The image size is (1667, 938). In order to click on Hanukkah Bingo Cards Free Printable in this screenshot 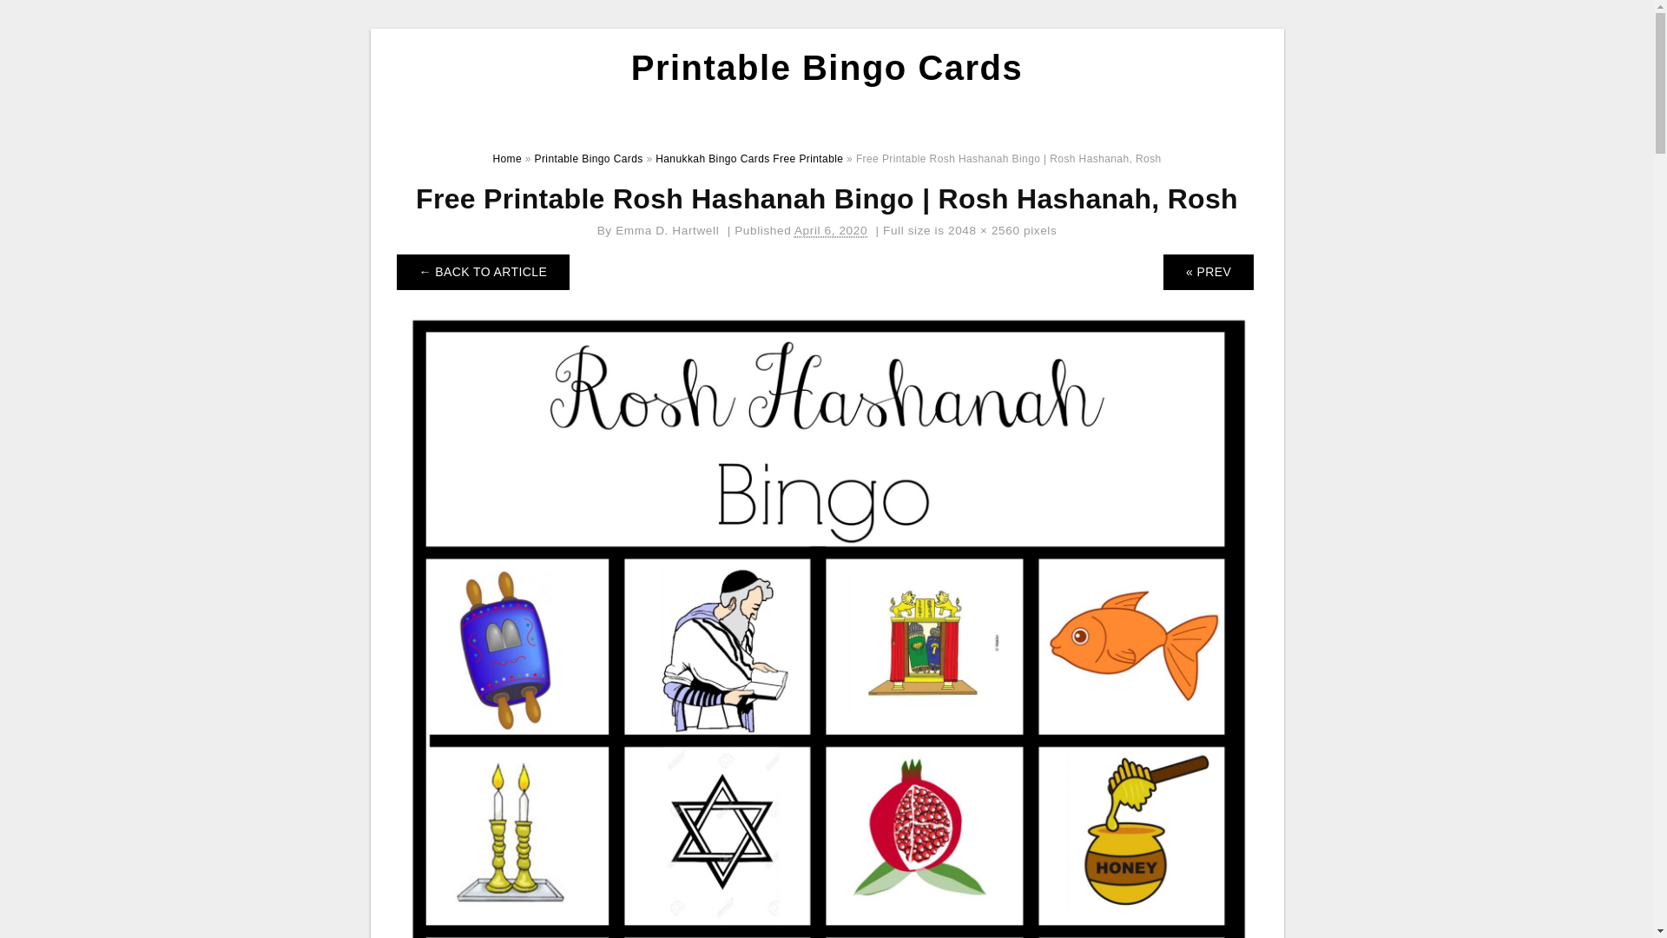, I will do `click(748, 159)`.